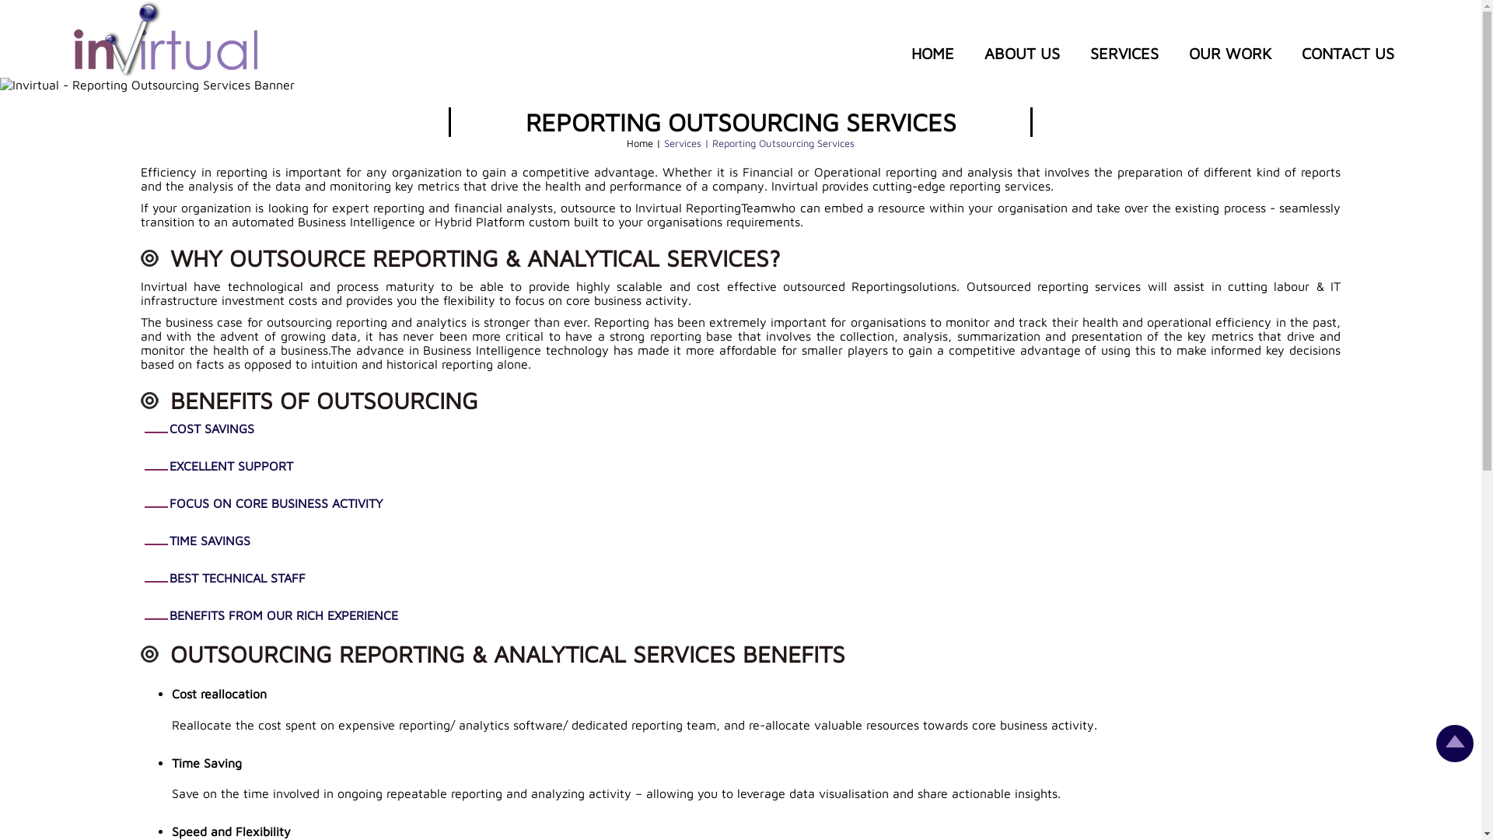 The image size is (1493, 840). Describe the element at coordinates (1022, 53) in the screenshot. I see `ABOUT US` at that location.